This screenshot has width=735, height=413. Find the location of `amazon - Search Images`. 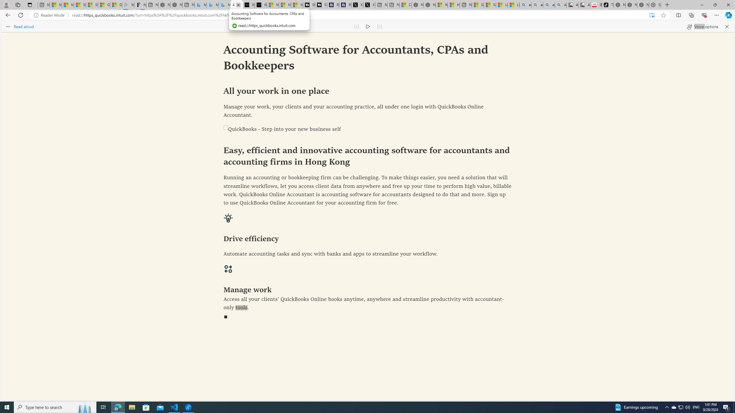

amazon - Search Images is located at coordinates (549, 5).